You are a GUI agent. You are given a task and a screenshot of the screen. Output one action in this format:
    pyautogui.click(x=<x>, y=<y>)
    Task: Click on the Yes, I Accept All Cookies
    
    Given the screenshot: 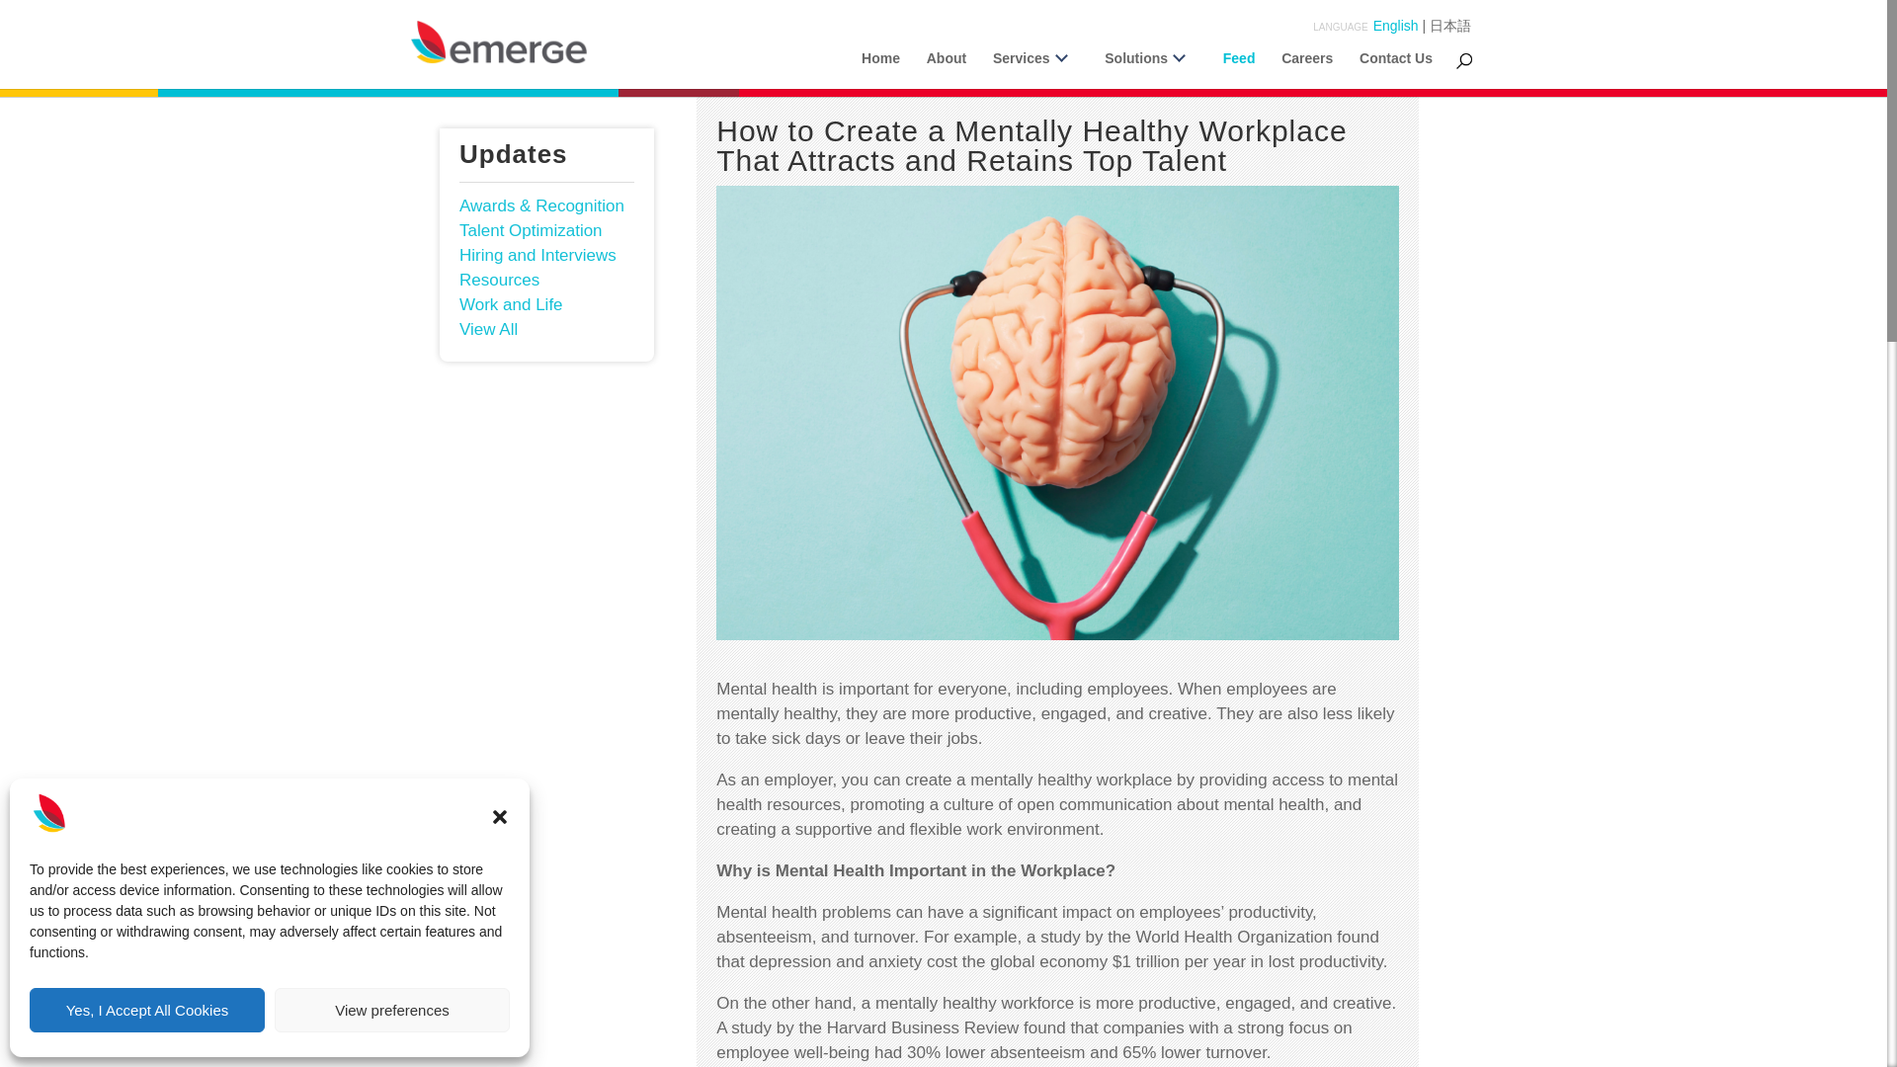 What is the action you would take?
    pyautogui.click(x=147, y=1010)
    